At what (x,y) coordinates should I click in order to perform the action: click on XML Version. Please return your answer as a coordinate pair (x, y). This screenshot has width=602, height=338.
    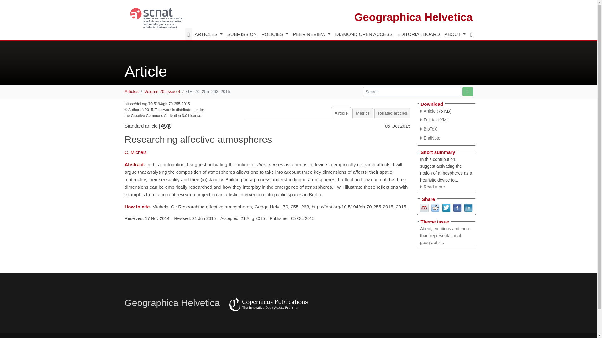
    Looking at the image, I should click on (435, 120).